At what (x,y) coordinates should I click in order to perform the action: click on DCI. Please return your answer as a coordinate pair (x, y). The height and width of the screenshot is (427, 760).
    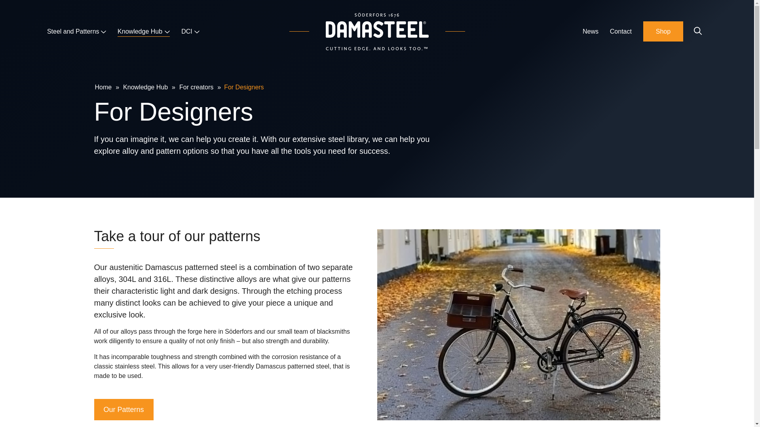
    Looking at the image, I should click on (190, 32).